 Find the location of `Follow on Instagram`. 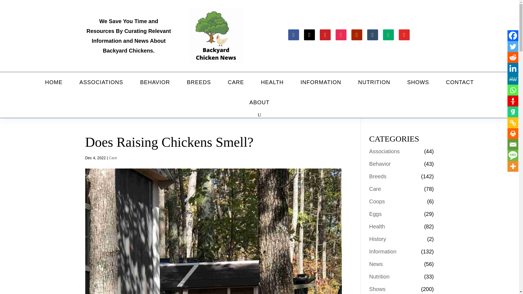

Follow on Instagram is located at coordinates (341, 35).